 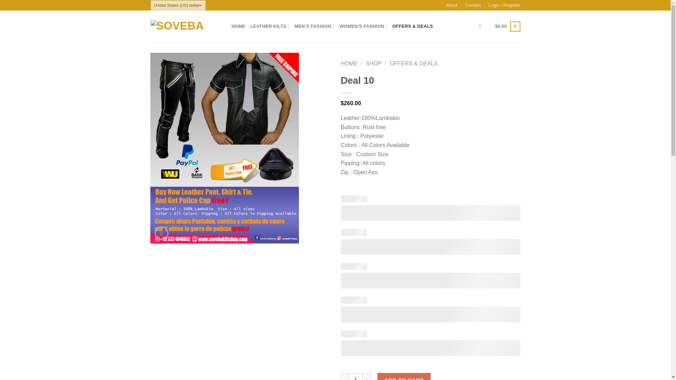 I want to click on -, so click(x=344, y=376).